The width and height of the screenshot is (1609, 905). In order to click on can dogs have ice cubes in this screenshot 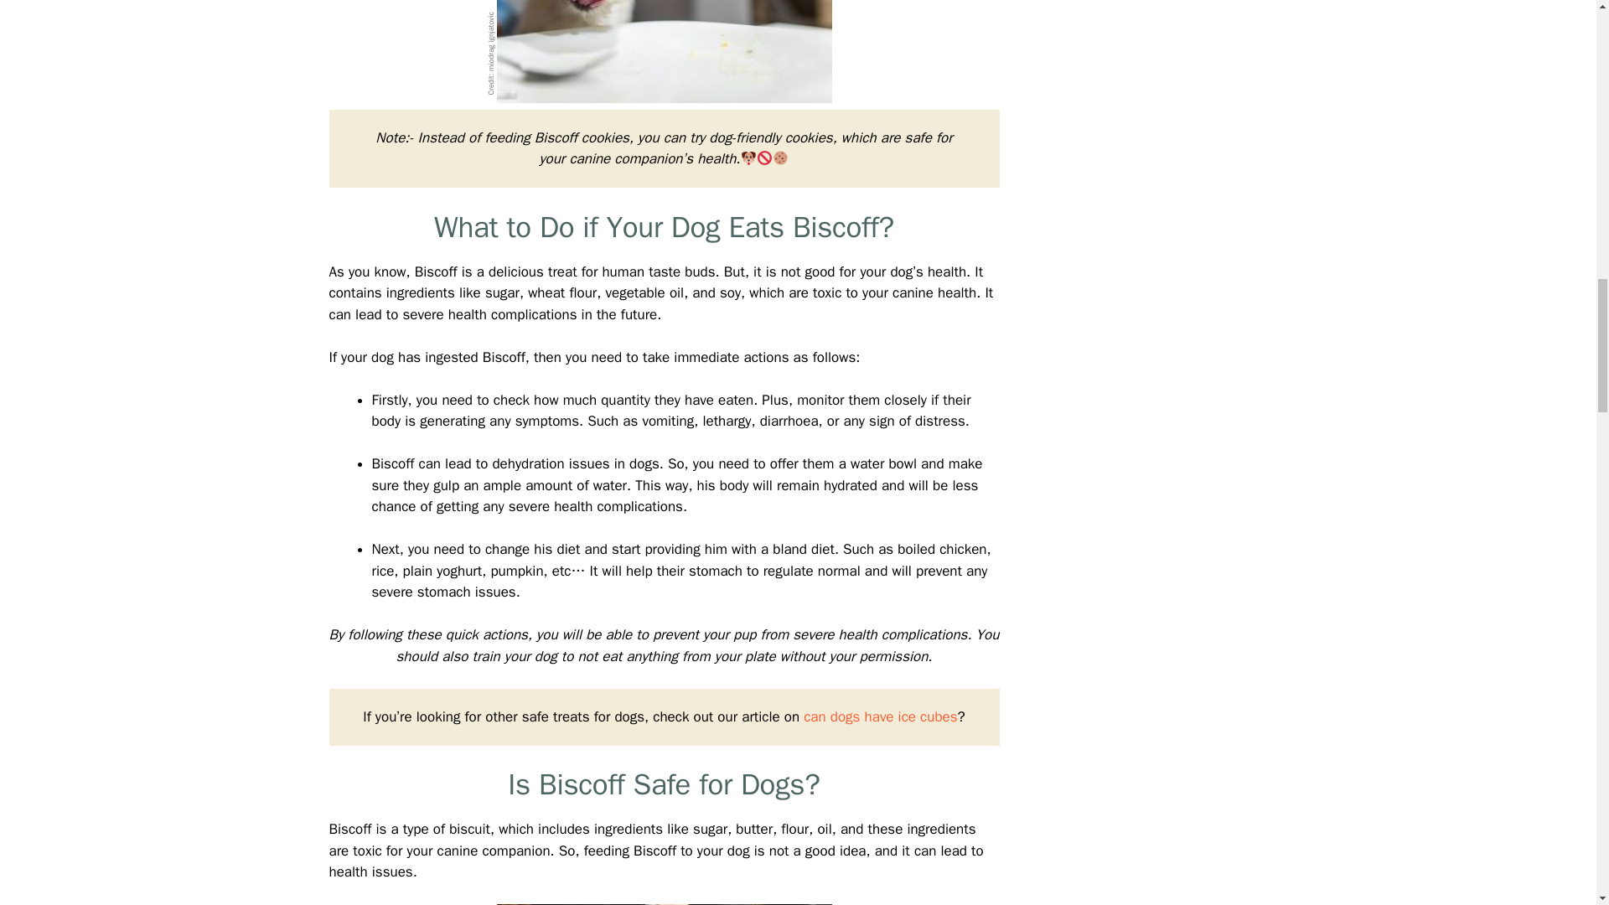, I will do `click(880, 716)`.